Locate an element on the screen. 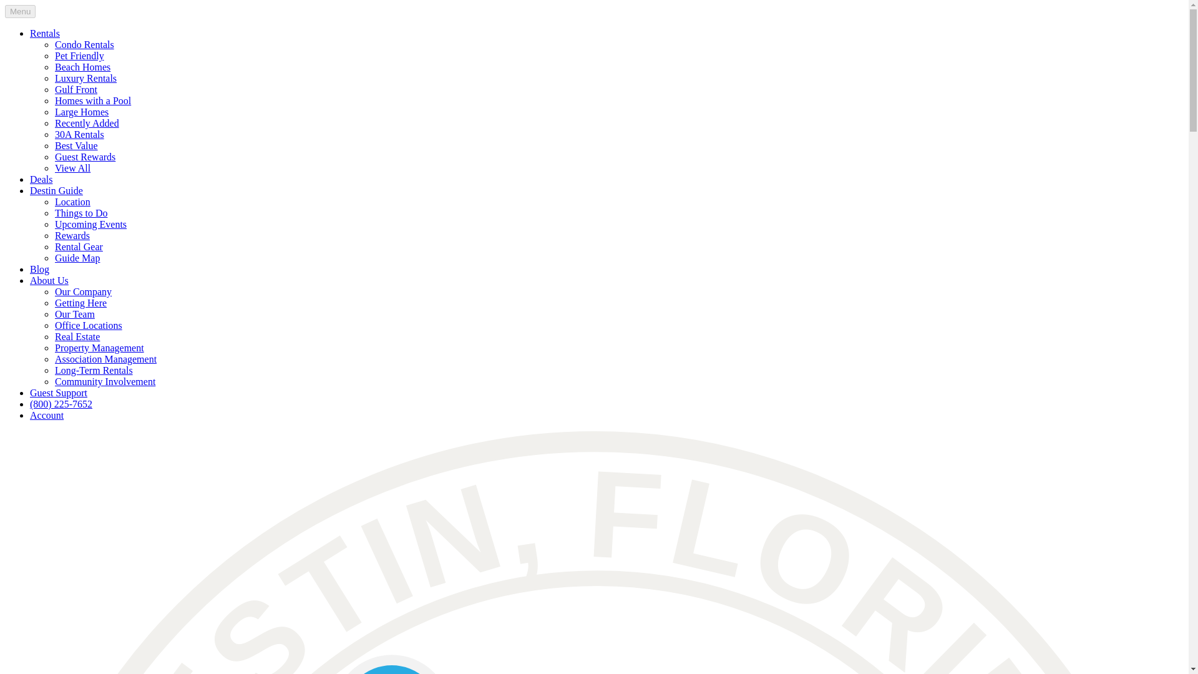 The width and height of the screenshot is (1198, 674). Real Estate is located at coordinates (77, 336).